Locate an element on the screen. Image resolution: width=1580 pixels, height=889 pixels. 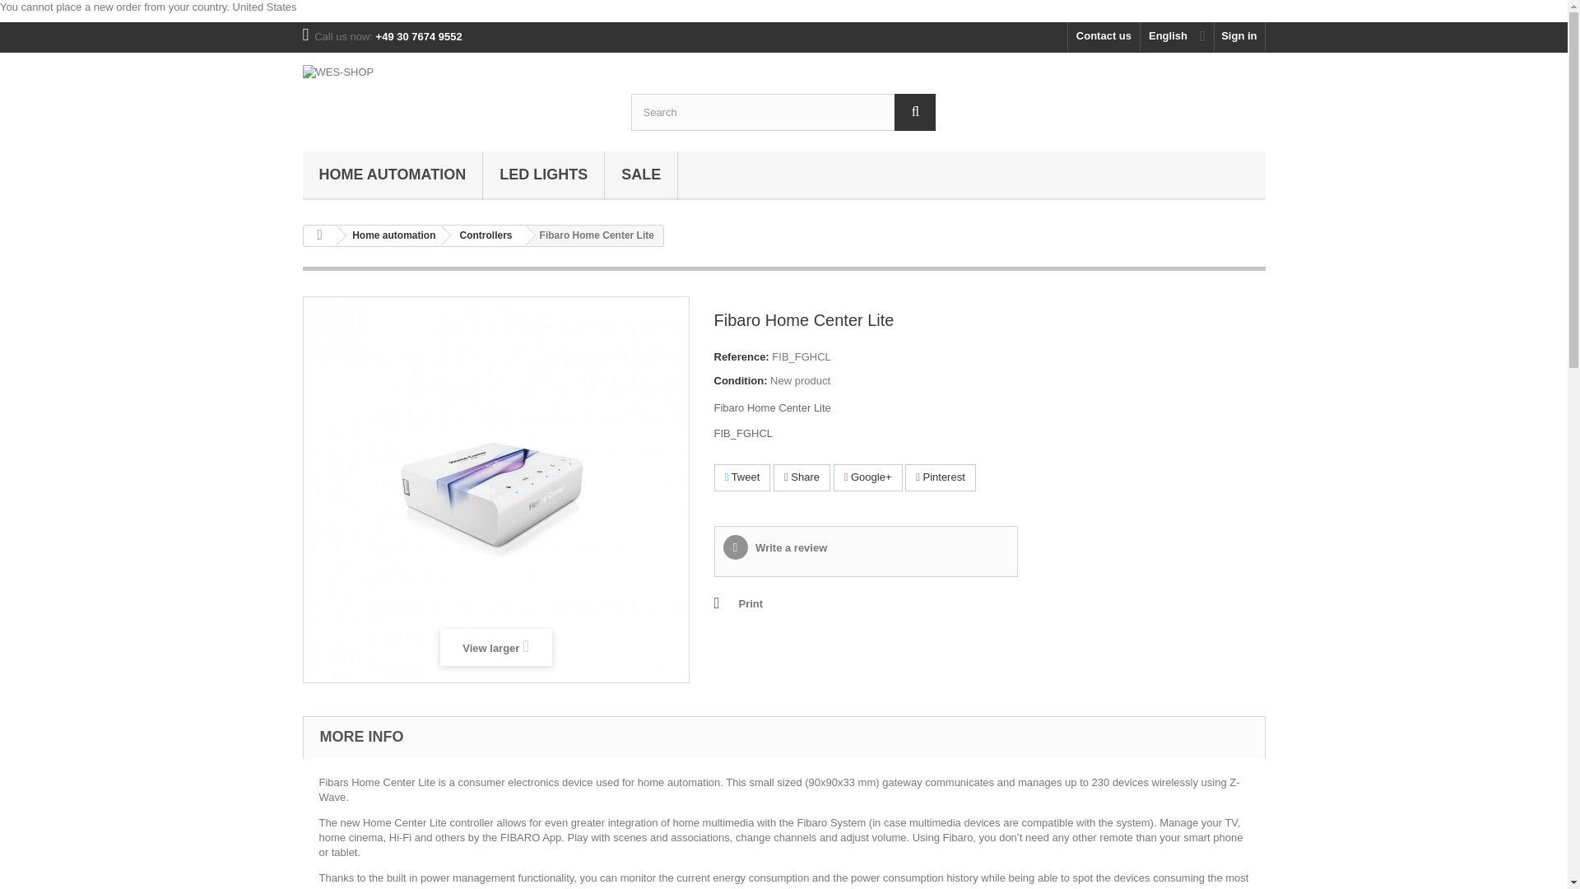
Share is located at coordinates (802, 477).